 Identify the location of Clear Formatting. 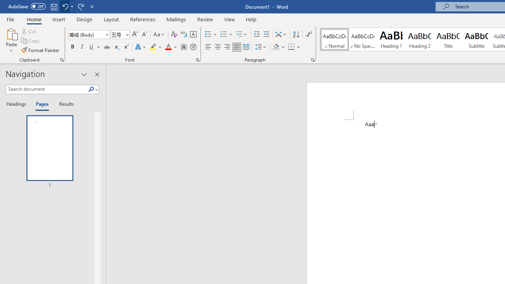
(174, 35).